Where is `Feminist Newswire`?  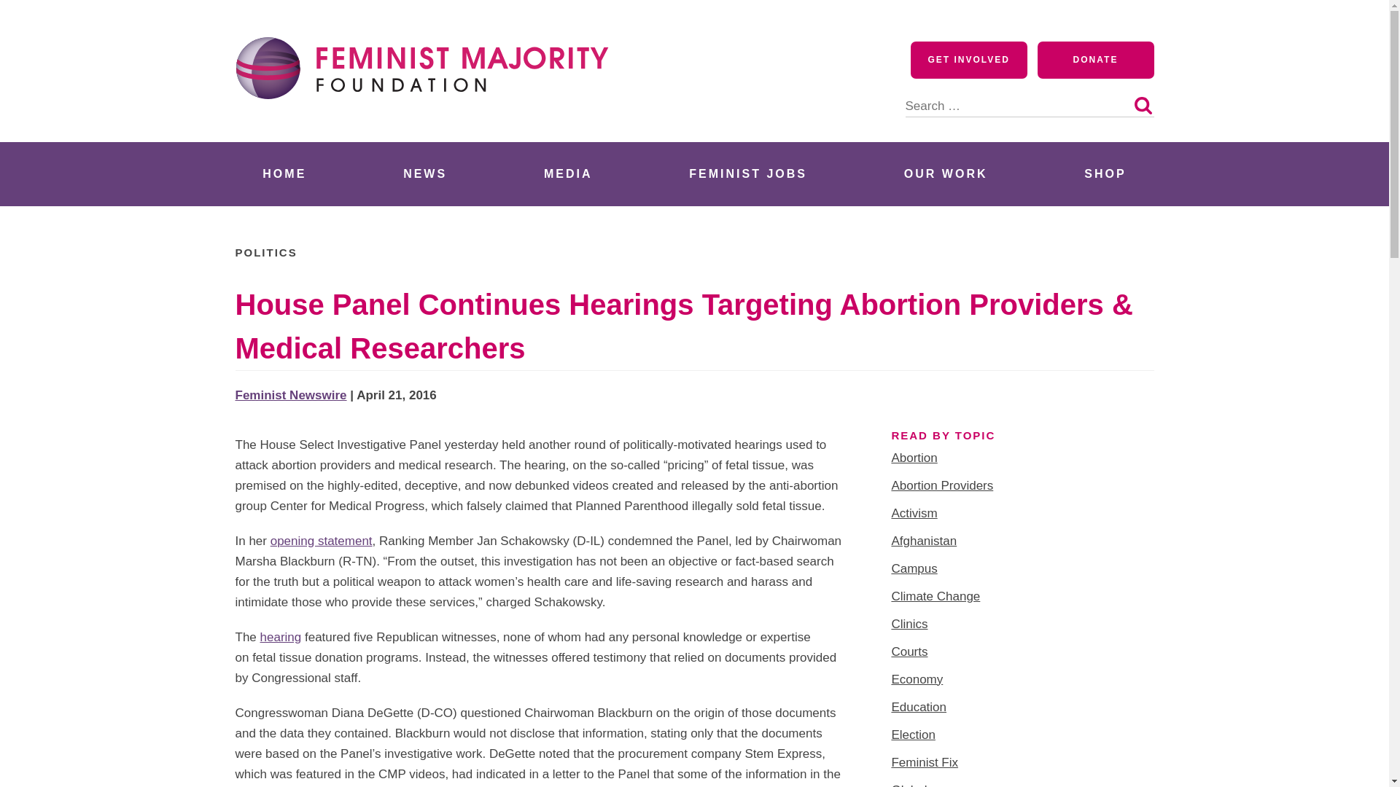
Feminist Newswire is located at coordinates (290, 395).